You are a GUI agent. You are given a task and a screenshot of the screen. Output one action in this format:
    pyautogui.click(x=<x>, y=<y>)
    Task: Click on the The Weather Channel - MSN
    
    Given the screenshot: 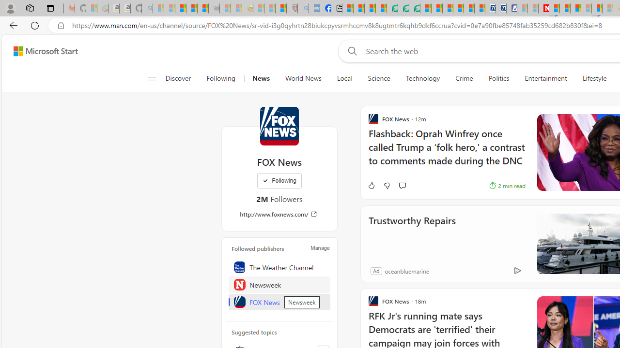 What is the action you would take?
    pyautogui.click(x=180, y=9)
    